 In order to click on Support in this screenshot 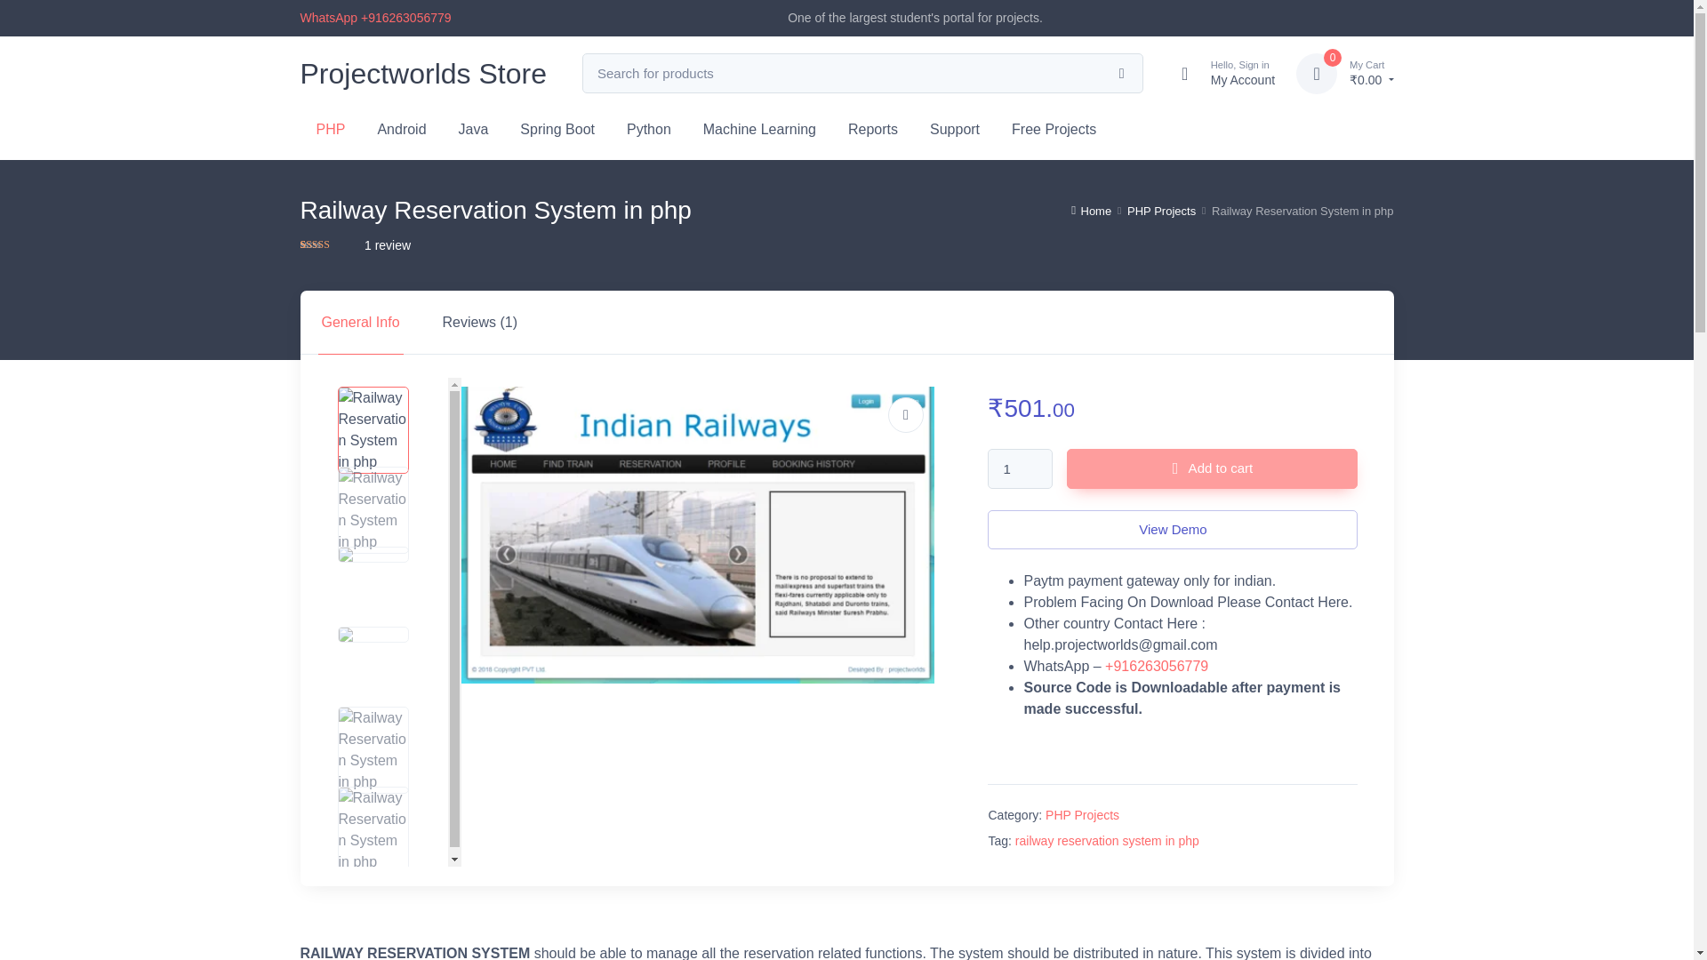, I will do `click(401, 127)`.